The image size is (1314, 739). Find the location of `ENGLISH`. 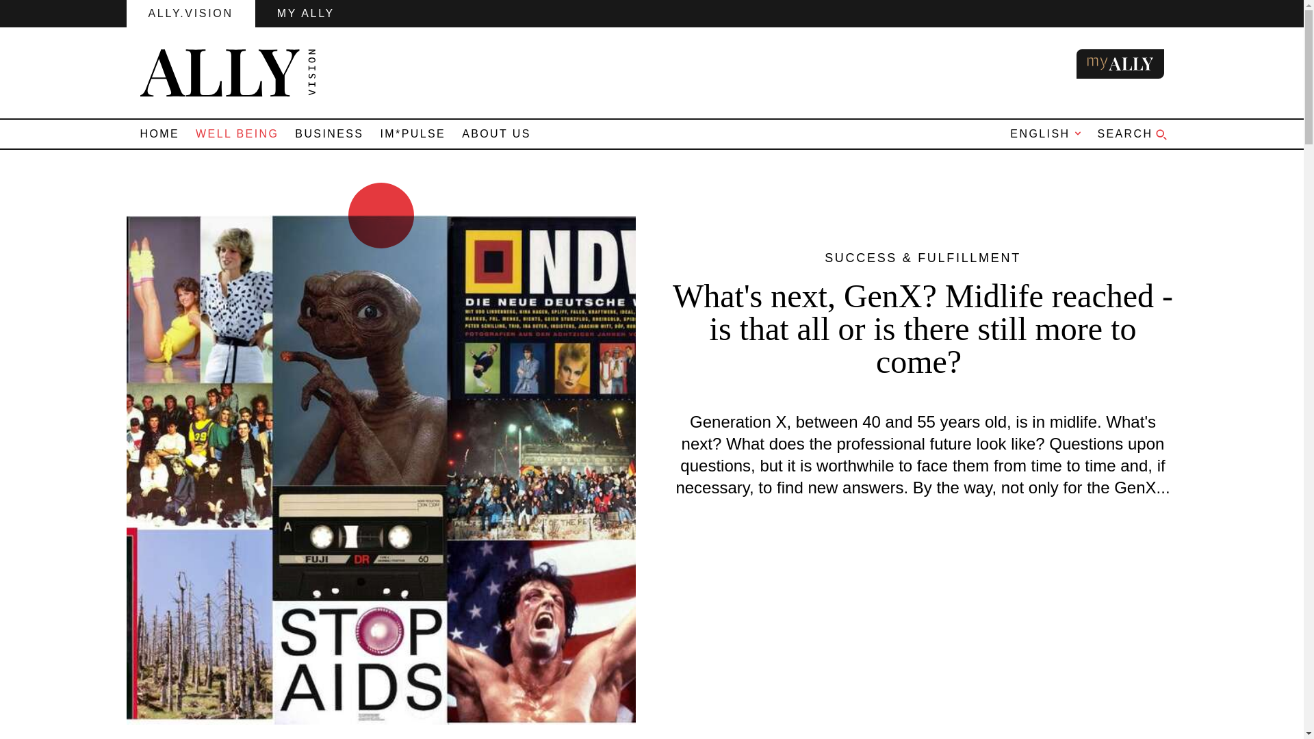

ENGLISH is located at coordinates (1039, 134).